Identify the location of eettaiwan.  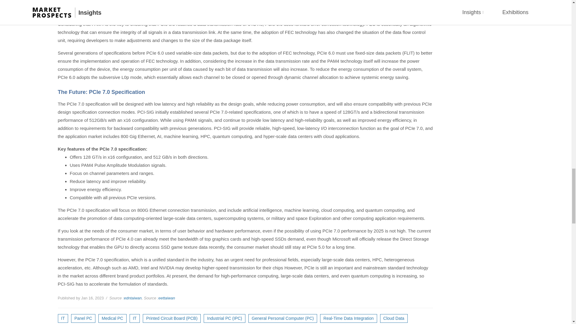
(167, 298).